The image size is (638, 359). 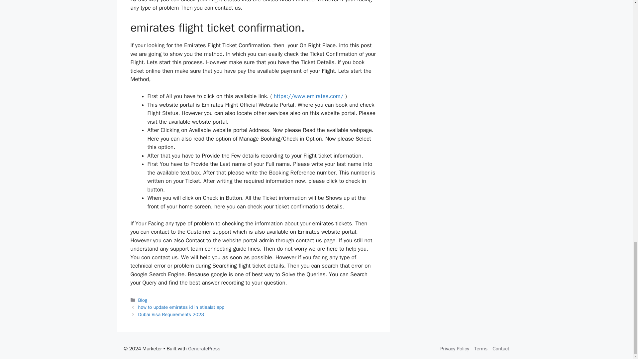 What do you see at coordinates (204, 349) in the screenshot?
I see `GeneratePress` at bounding box center [204, 349].